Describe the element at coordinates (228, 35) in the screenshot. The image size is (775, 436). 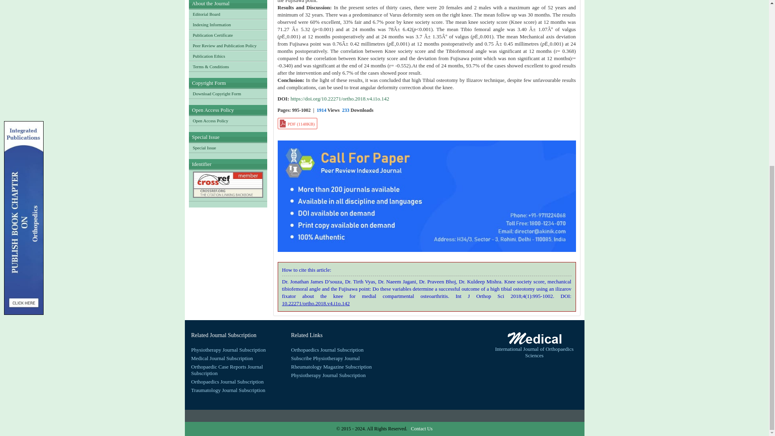
I see `Publication Certificate` at that location.